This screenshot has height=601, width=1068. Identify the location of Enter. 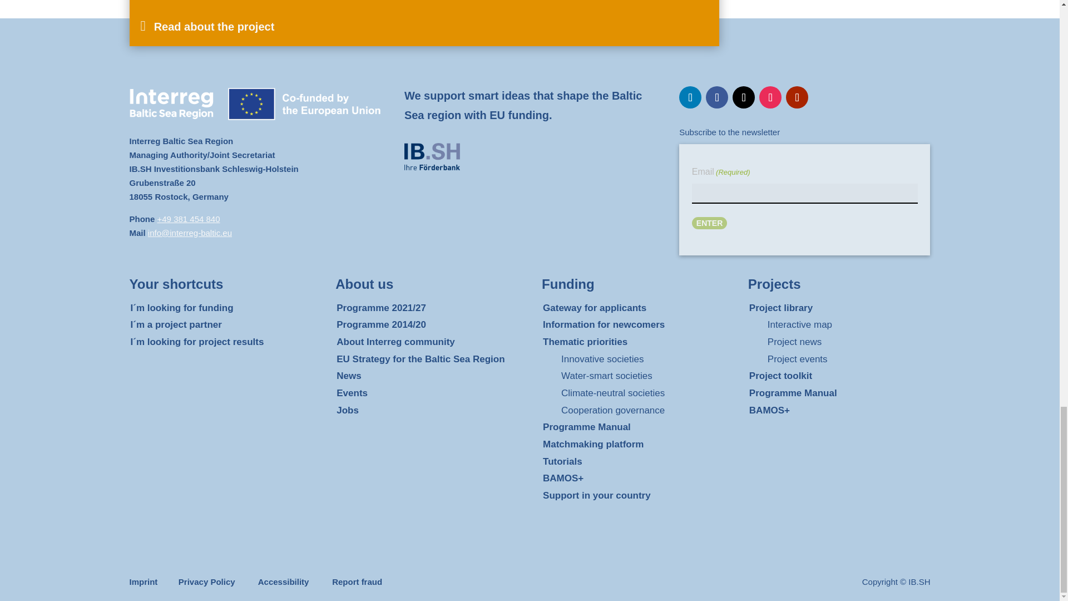
(710, 223).